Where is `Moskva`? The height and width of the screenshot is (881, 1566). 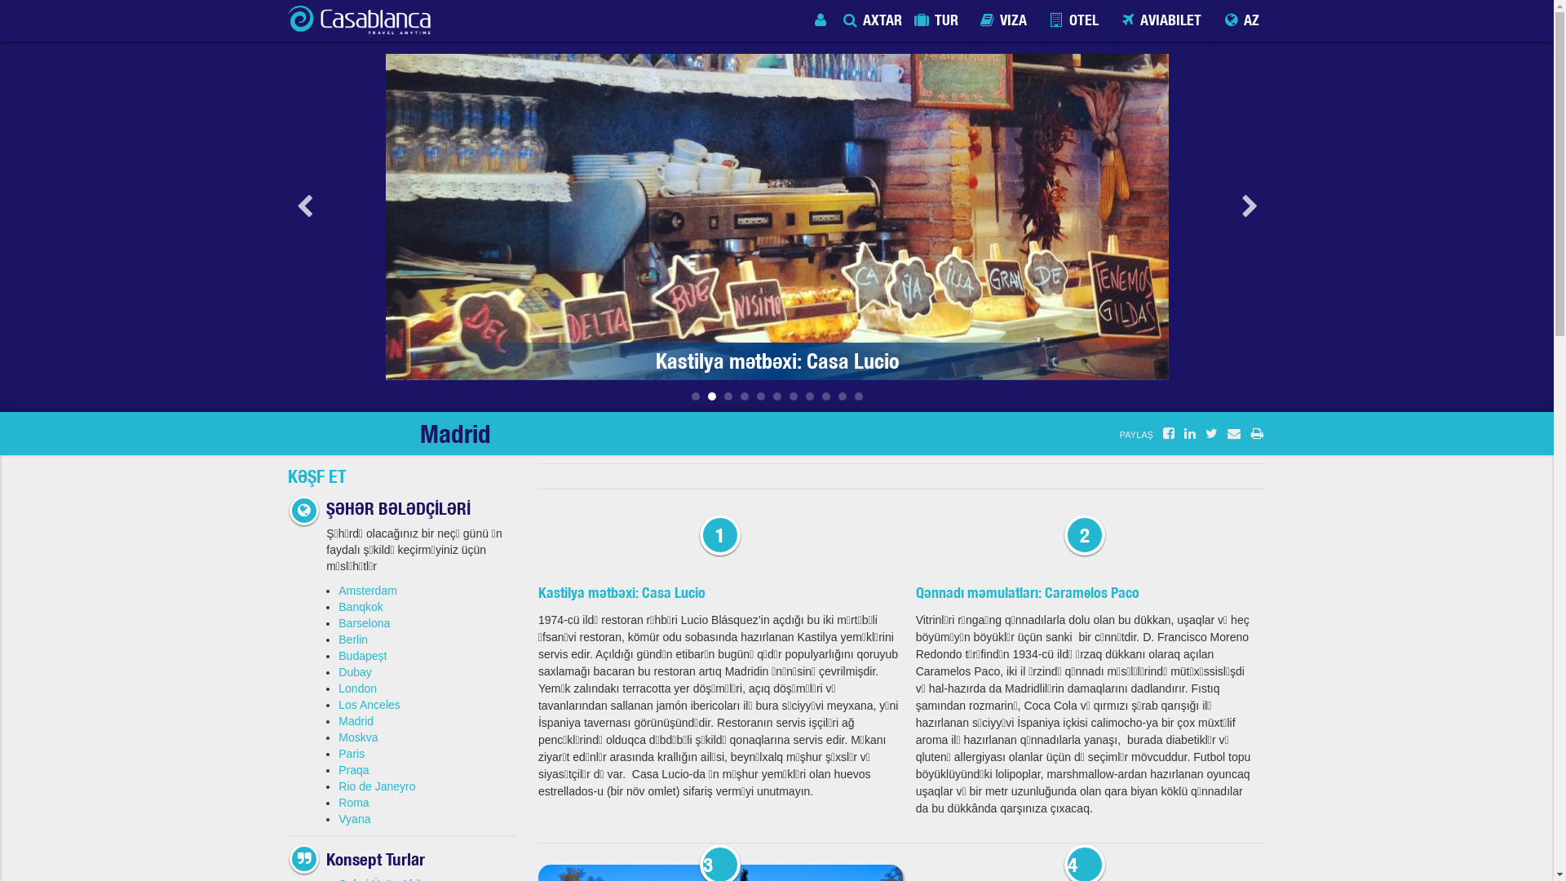
Moskva is located at coordinates (358, 737).